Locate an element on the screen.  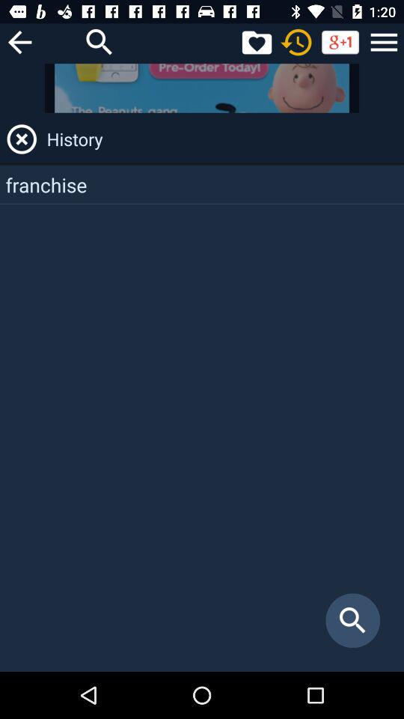
tap item at the bottom right corner is located at coordinates (353, 620).